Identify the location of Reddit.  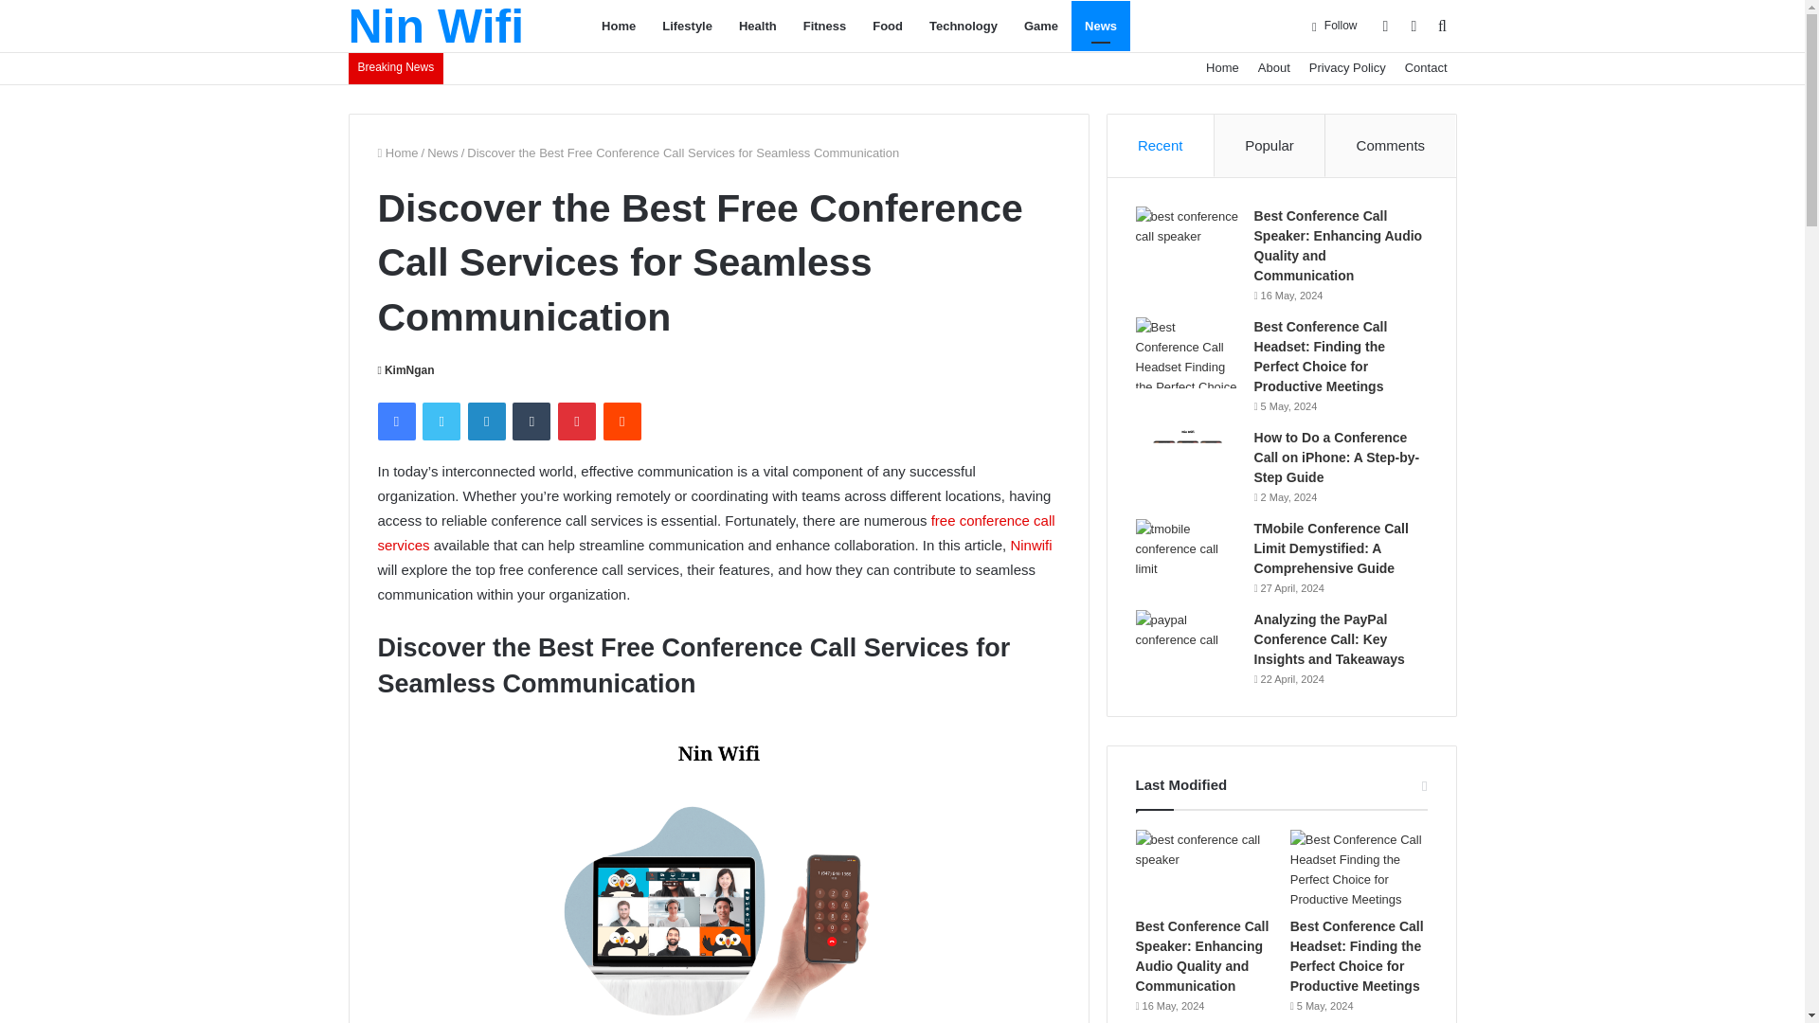
(622, 422).